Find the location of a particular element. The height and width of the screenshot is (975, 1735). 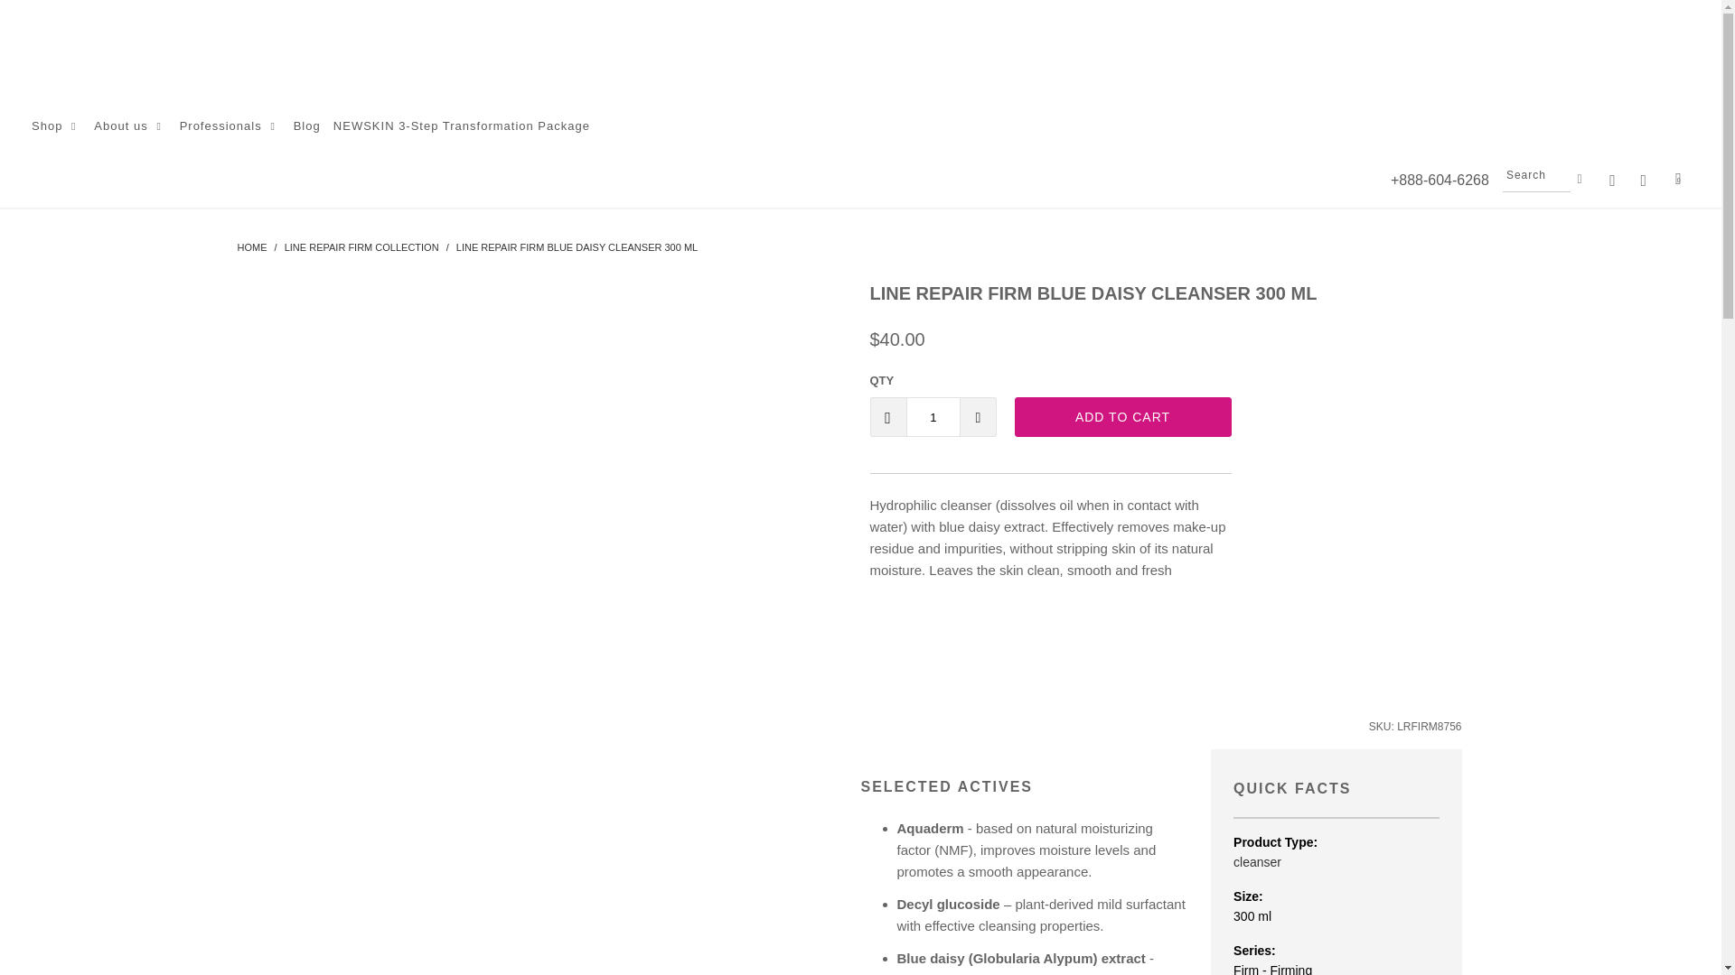

My Account  is located at coordinates (1643, 181).